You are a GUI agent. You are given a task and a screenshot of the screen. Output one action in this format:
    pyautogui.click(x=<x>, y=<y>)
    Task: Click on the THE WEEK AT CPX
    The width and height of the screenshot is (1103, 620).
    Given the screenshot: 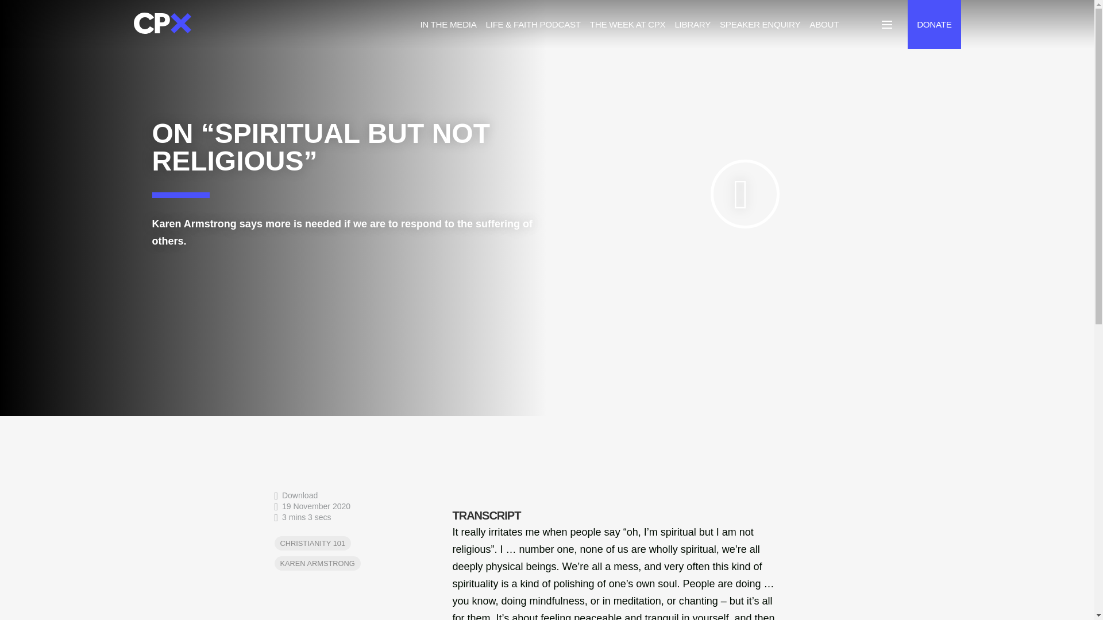 What is the action you would take?
    pyautogui.click(x=628, y=24)
    